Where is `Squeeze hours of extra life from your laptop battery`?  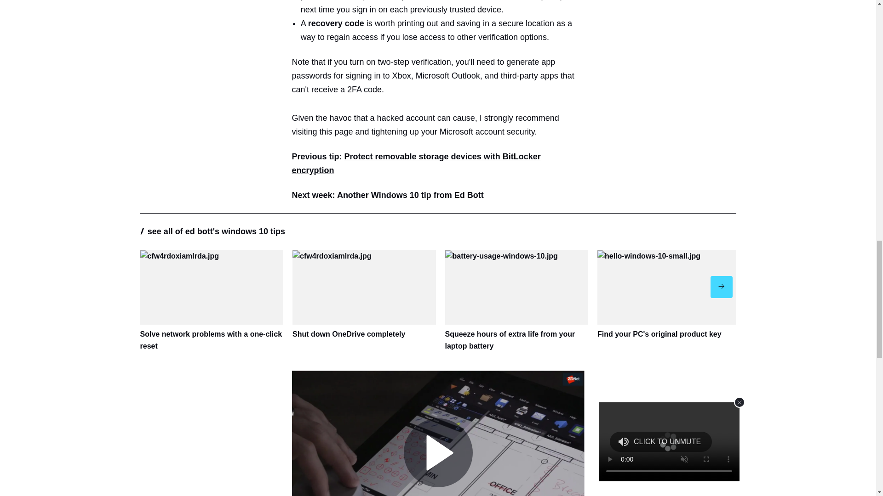
Squeeze hours of extra life from your laptop battery is located at coordinates (517, 301).